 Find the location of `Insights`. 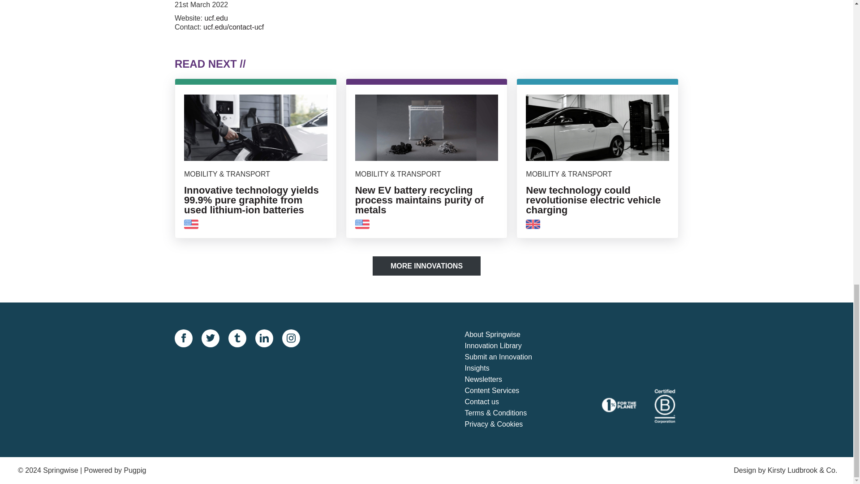

Insights is located at coordinates (506, 368).